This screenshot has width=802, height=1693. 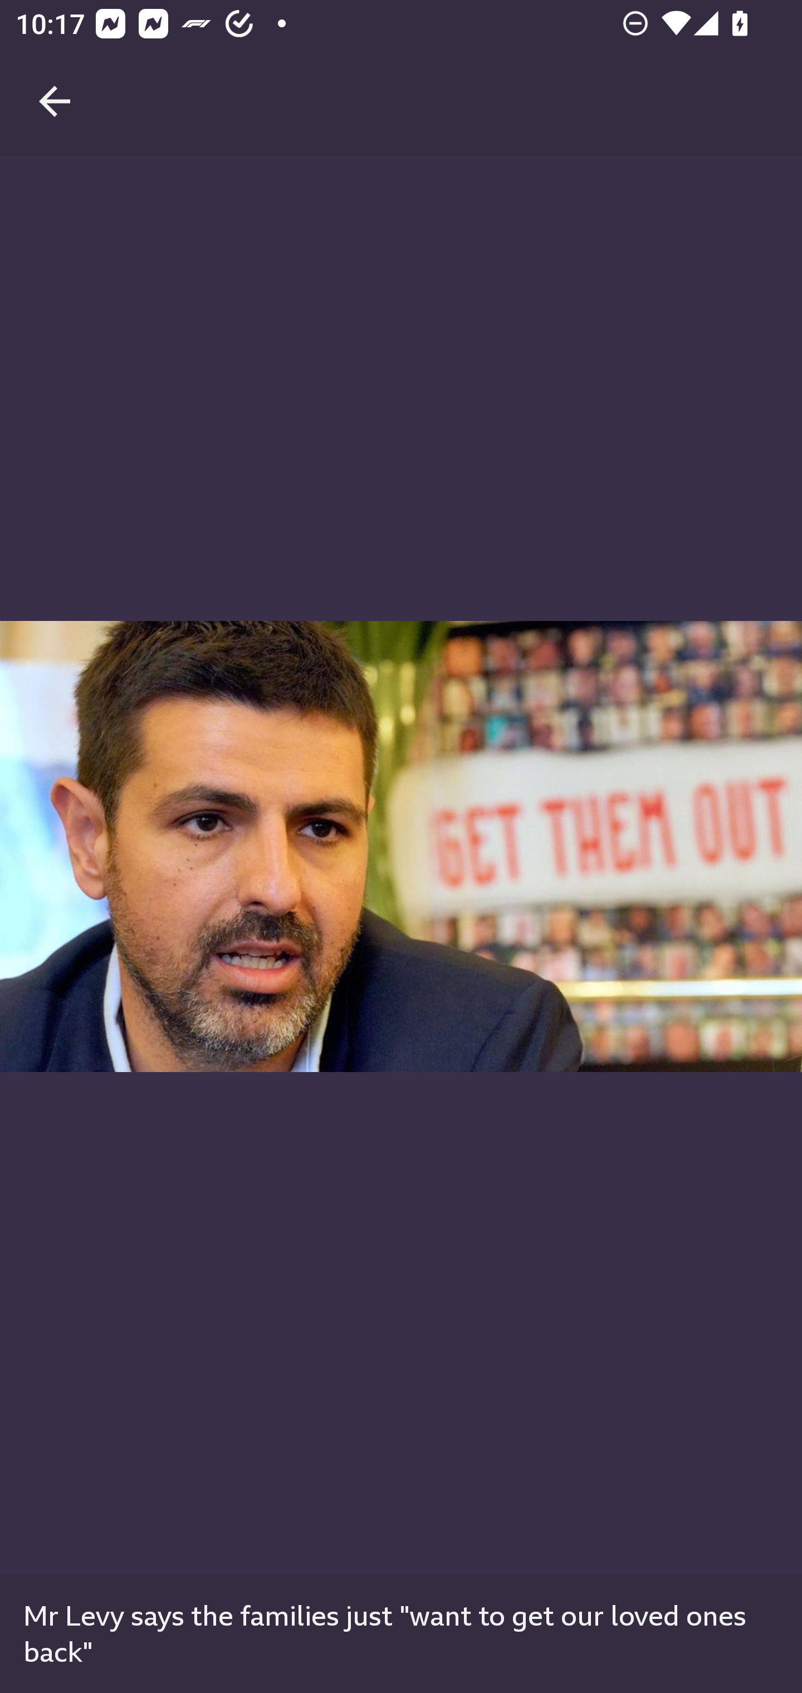 What do you see at coordinates (55, 78) in the screenshot?
I see `Back` at bounding box center [55, 78].